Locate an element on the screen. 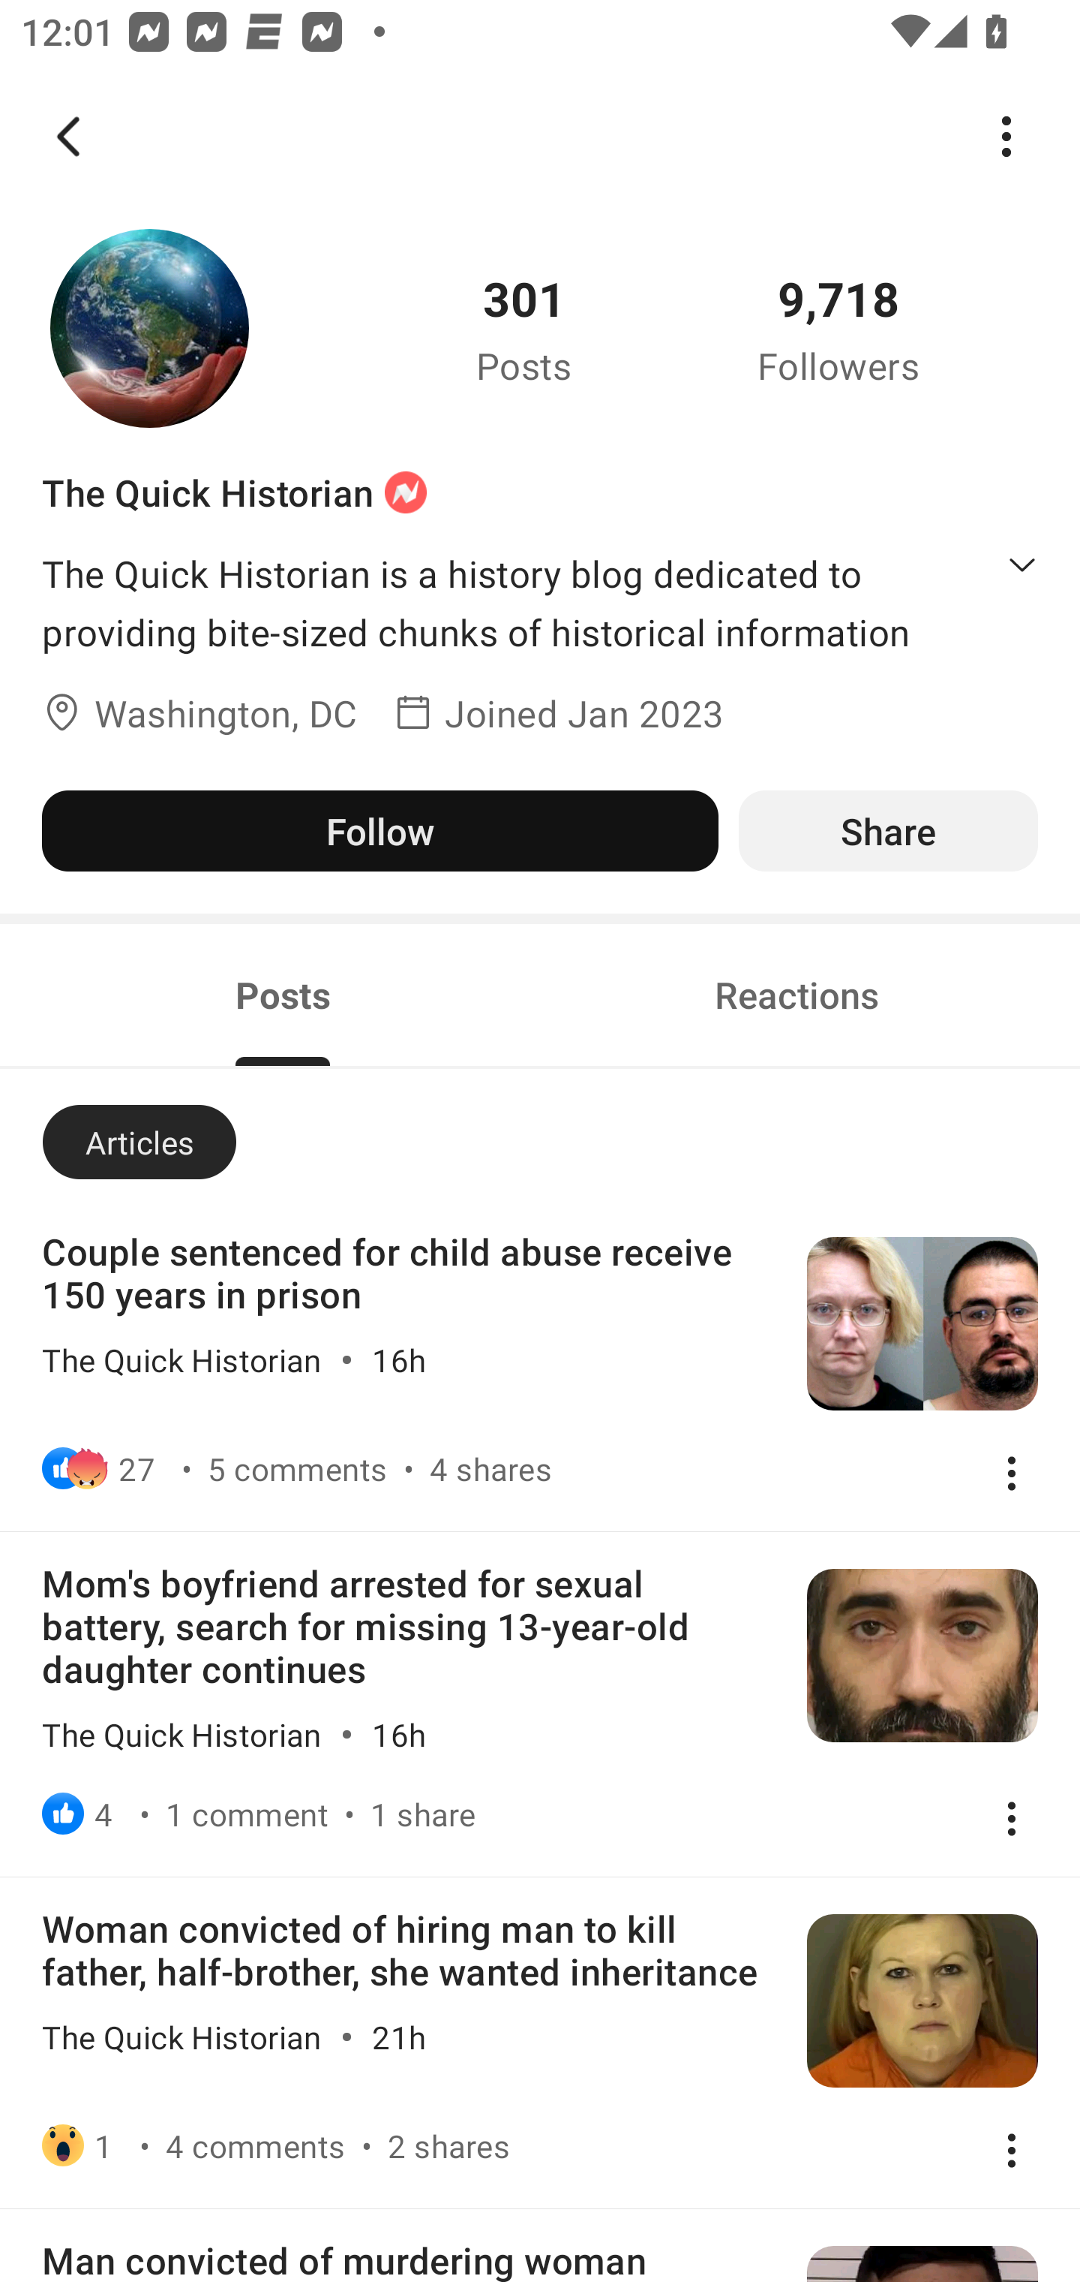 The height and width of the screenshot is (2282, 1080). Follow is located at coordinates (379, 830).